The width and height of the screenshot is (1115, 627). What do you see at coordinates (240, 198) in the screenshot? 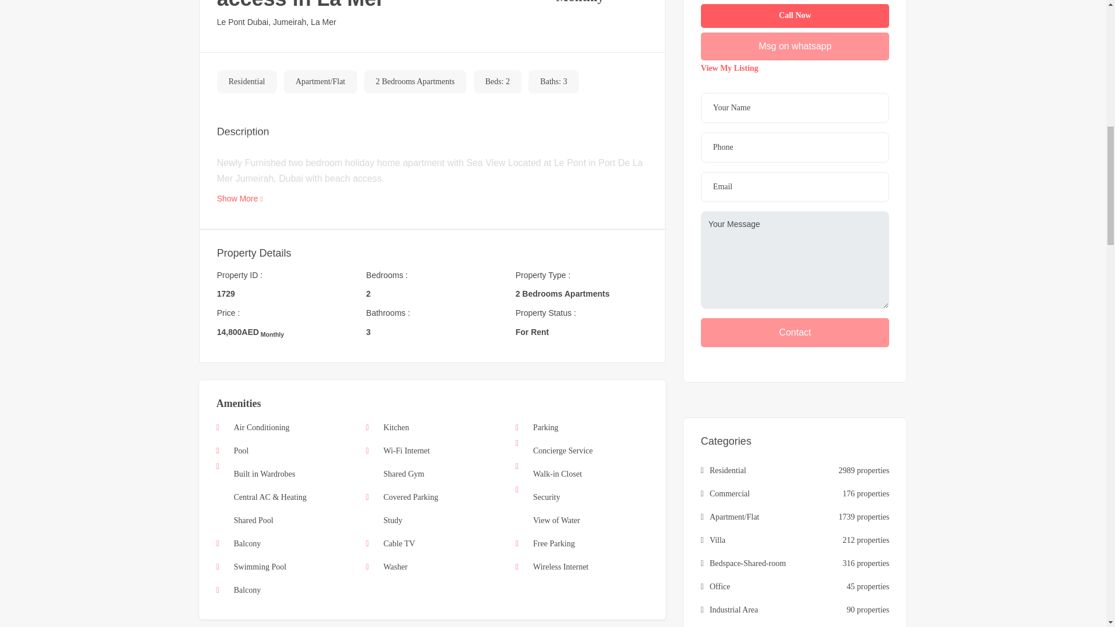
I see `Show More` at bounding box center [240, 198].